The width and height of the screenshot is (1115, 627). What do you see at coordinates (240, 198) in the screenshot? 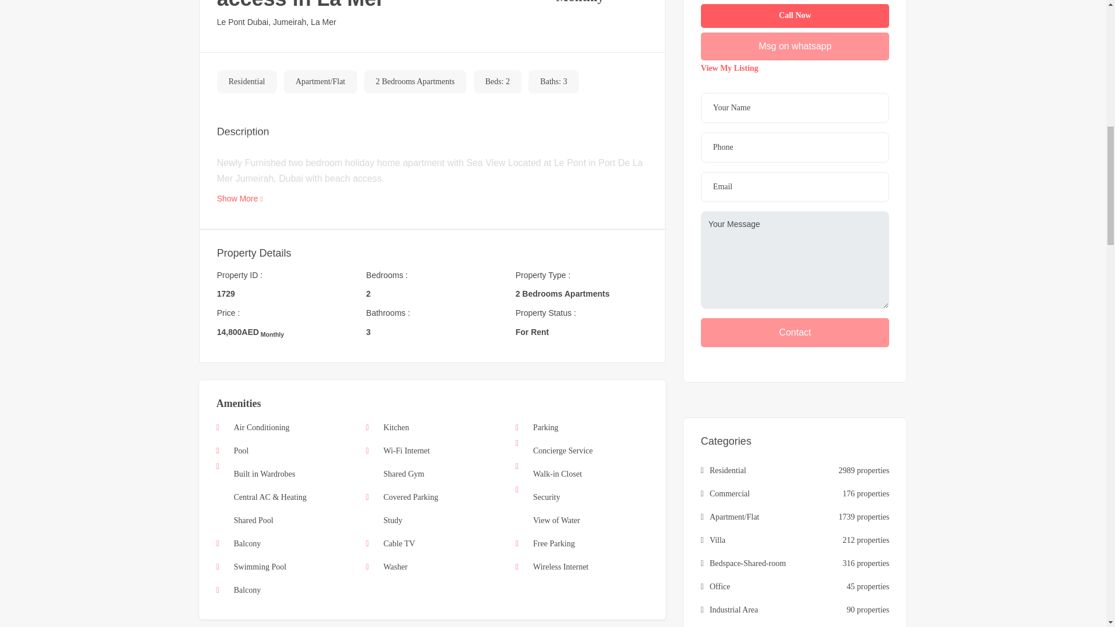
I see `Show More` at bounding box center [240, 198].